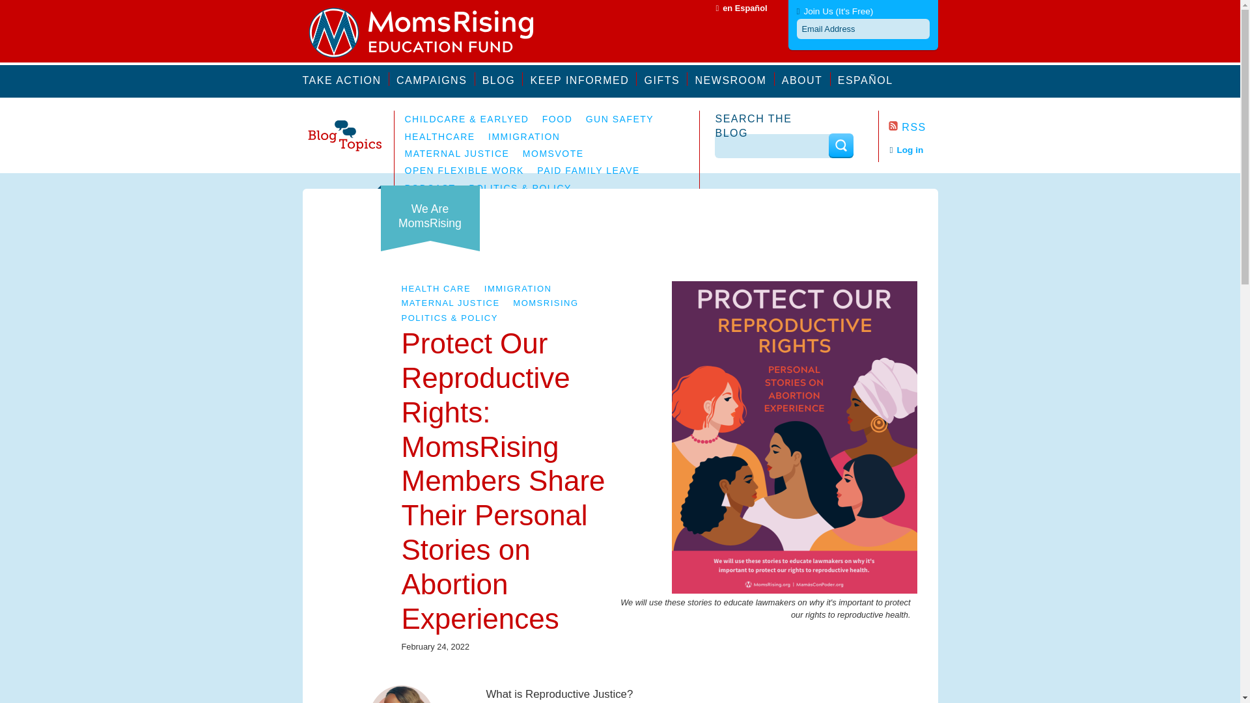 The width and height of the screenshot is (1250, 703). Describe the element at coordinates (435, 79) in the screenshot. I see `Learn more about our work and get involved` at that location.